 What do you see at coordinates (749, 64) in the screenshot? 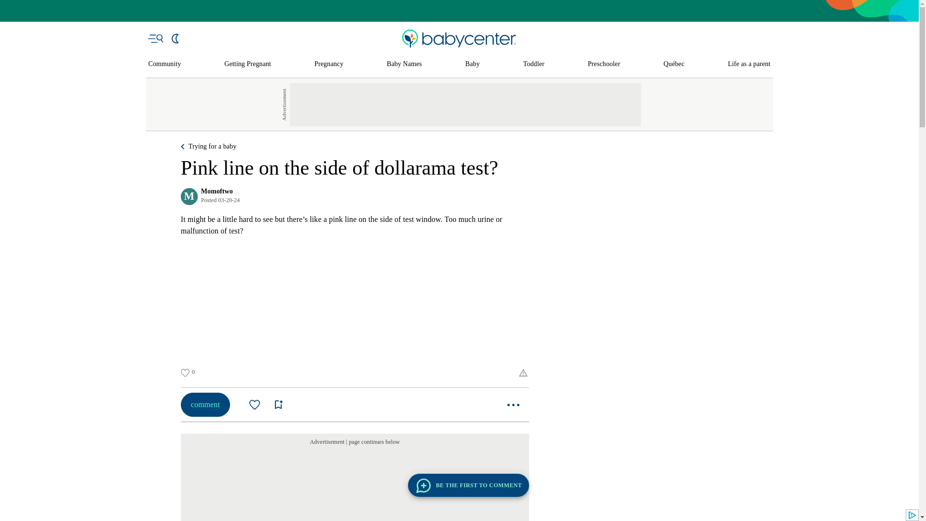
I see `Life as a parent` at bounding box center [749, 64].